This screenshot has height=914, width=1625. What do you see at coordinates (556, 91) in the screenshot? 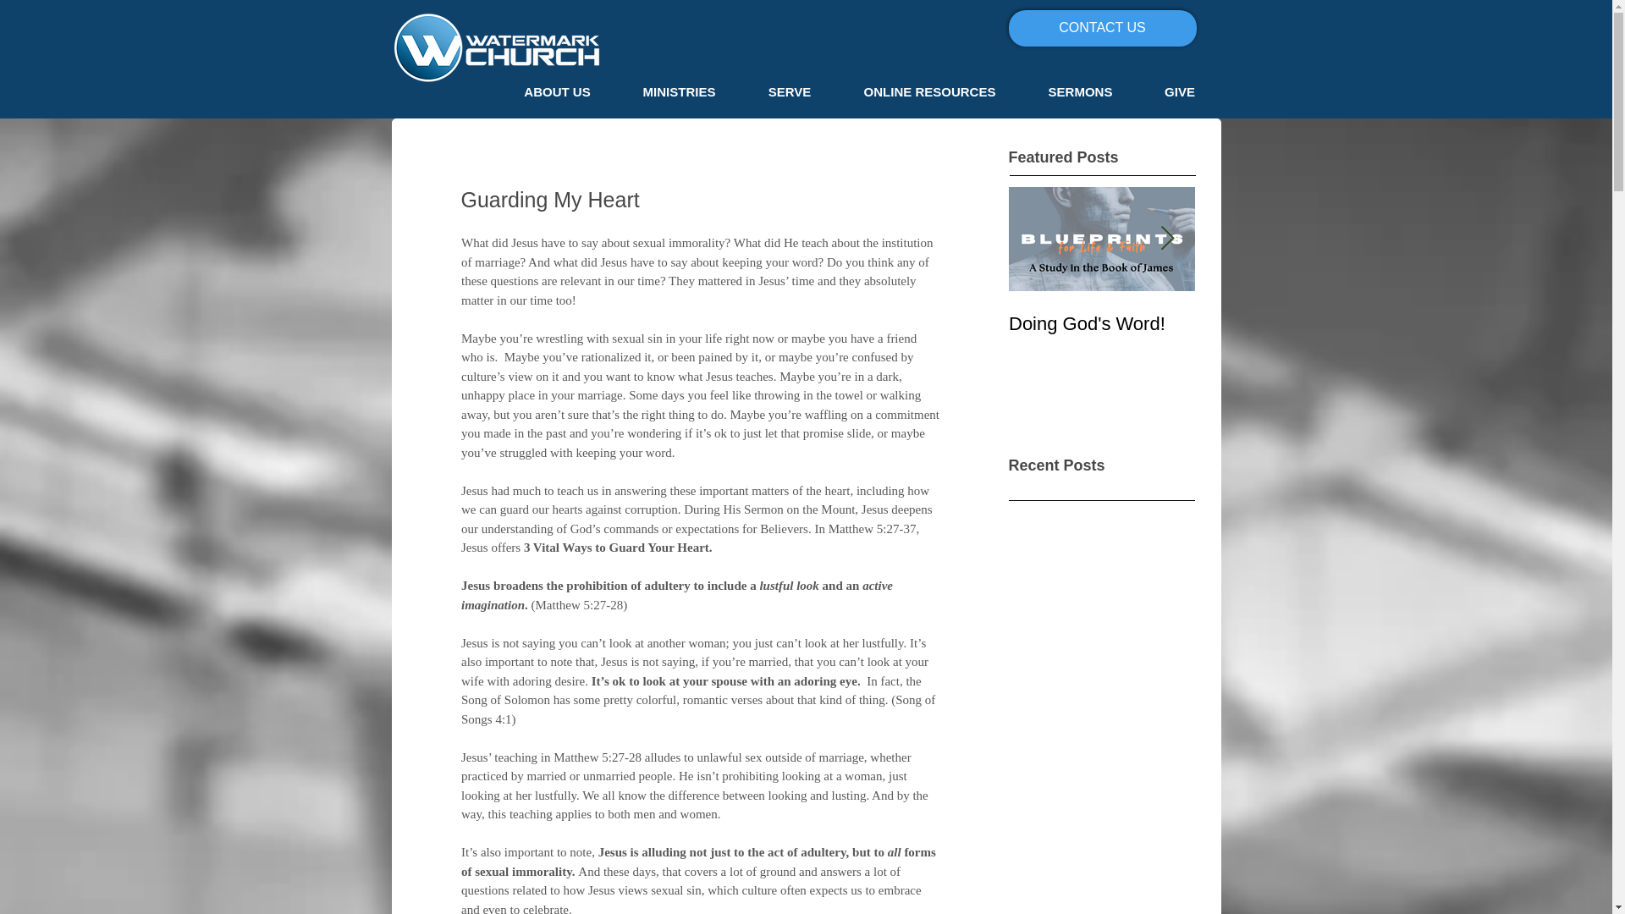
I see `ABOUT US` at bounding box center [556, 91].